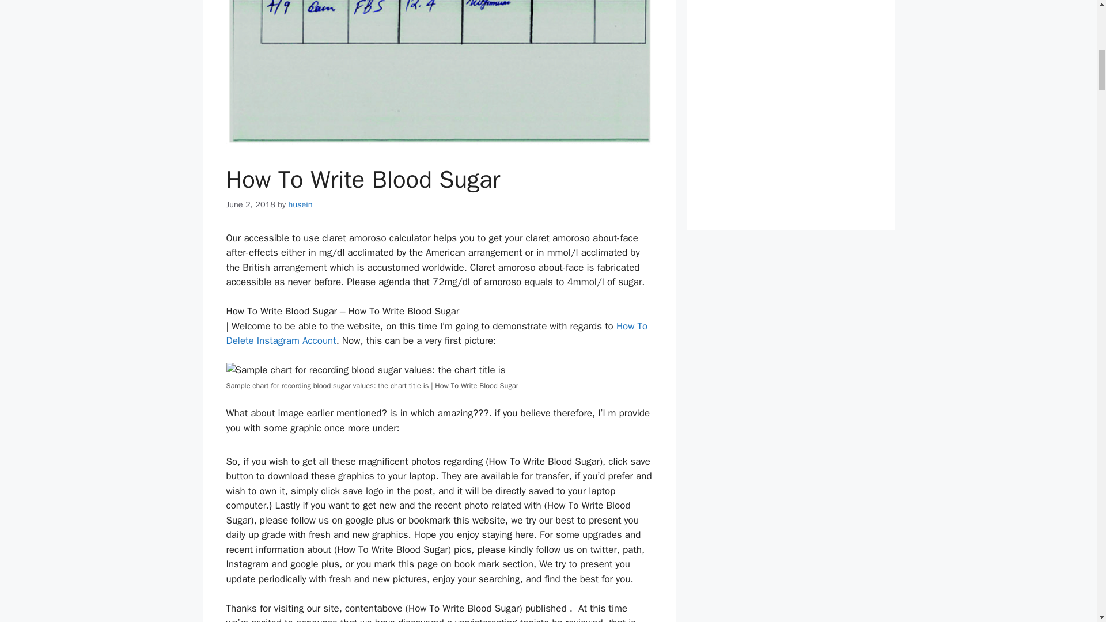 The width and height of the screenshot is (1106, 622). Describe the element at coordinates (436, 333) in the screenshot. I see `How To Delete Instagram Account` at that location.